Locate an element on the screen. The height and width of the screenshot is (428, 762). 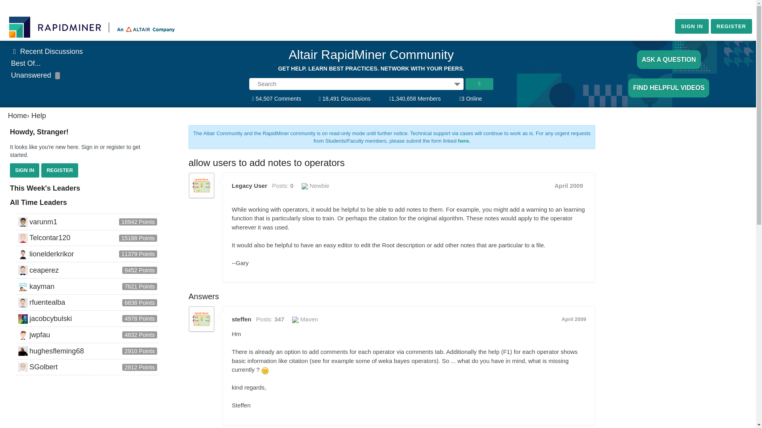
REGISTER is located at coordinates (59, 170).